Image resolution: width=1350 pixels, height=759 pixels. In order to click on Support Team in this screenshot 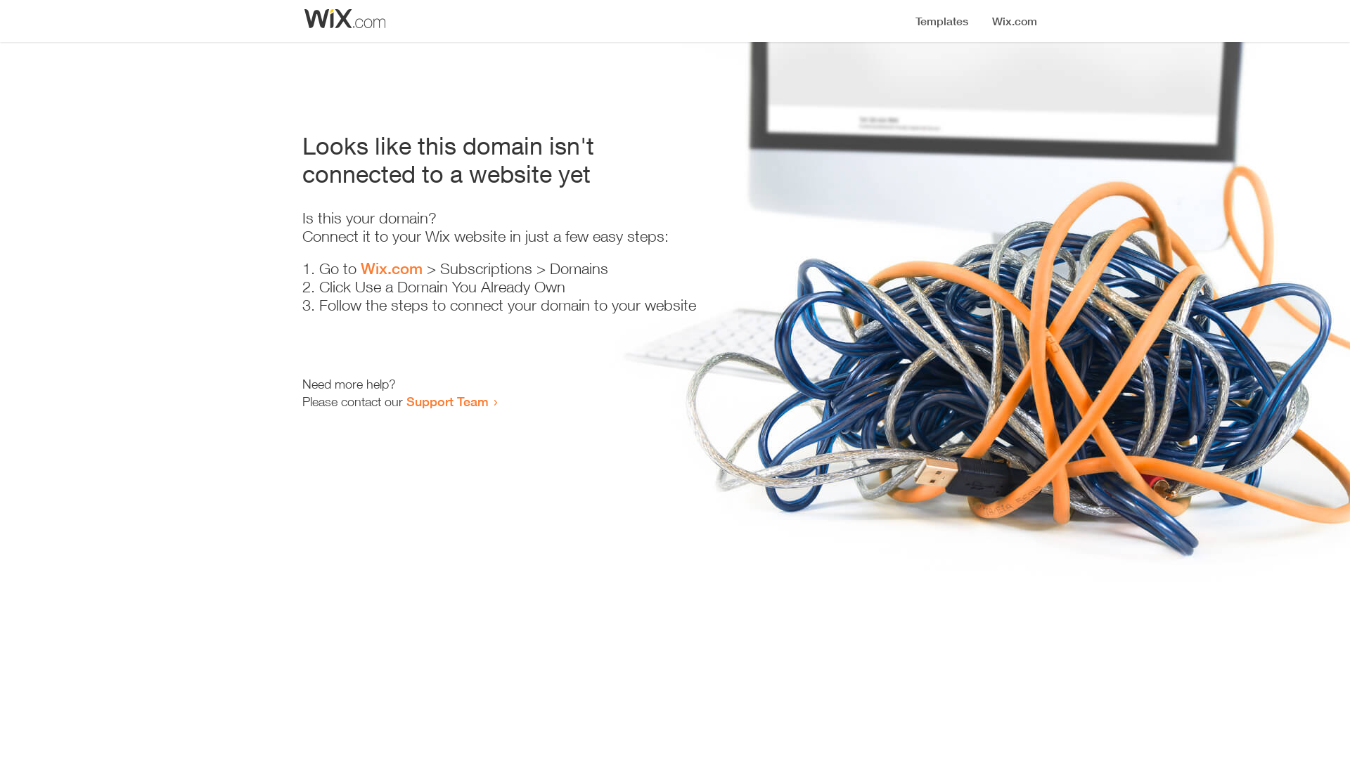, I will do `click(447, 401)`.